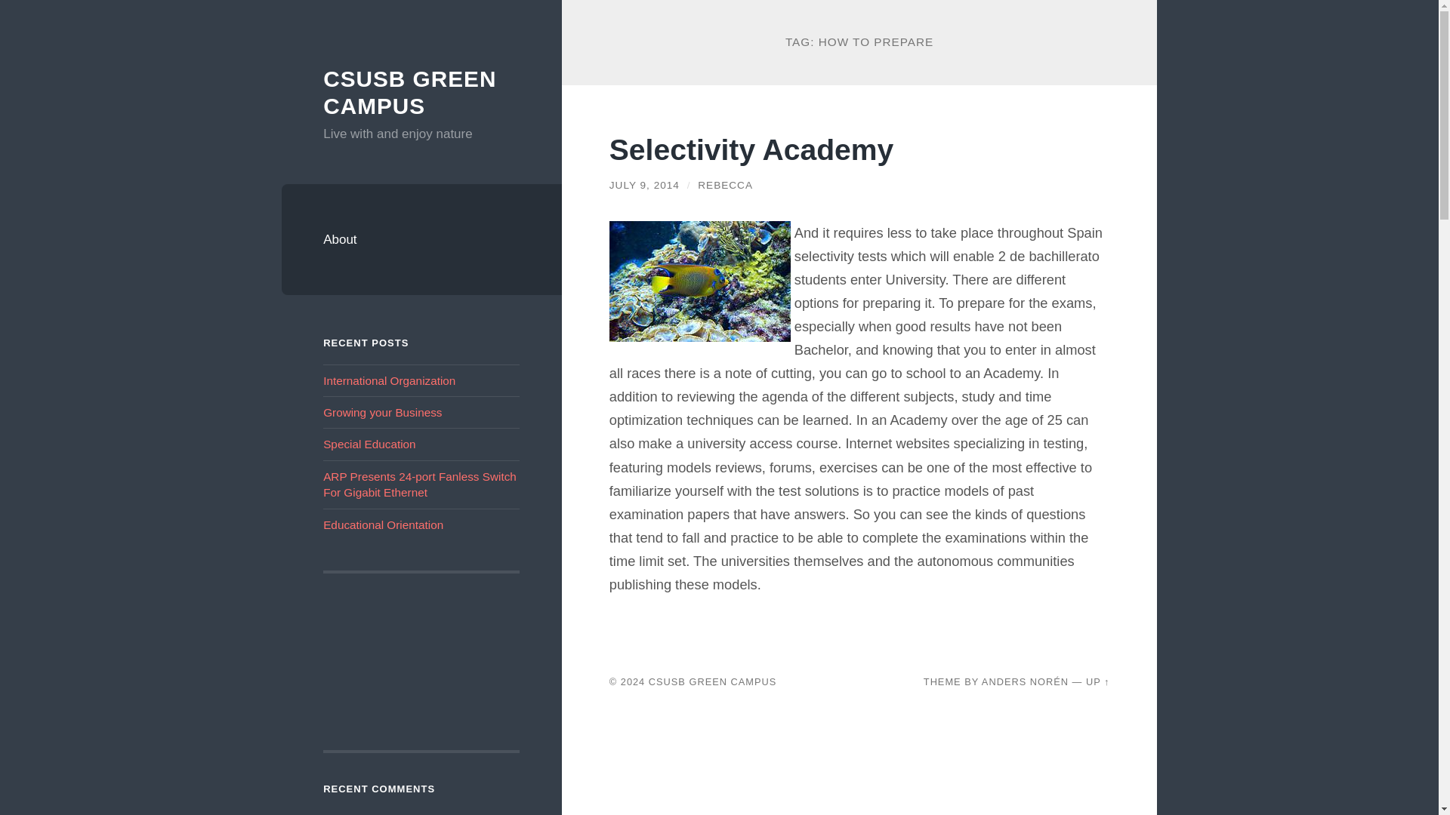 This screenshot has height=815, width=1450. I want to click on Growing your Business, so click(382, 412).